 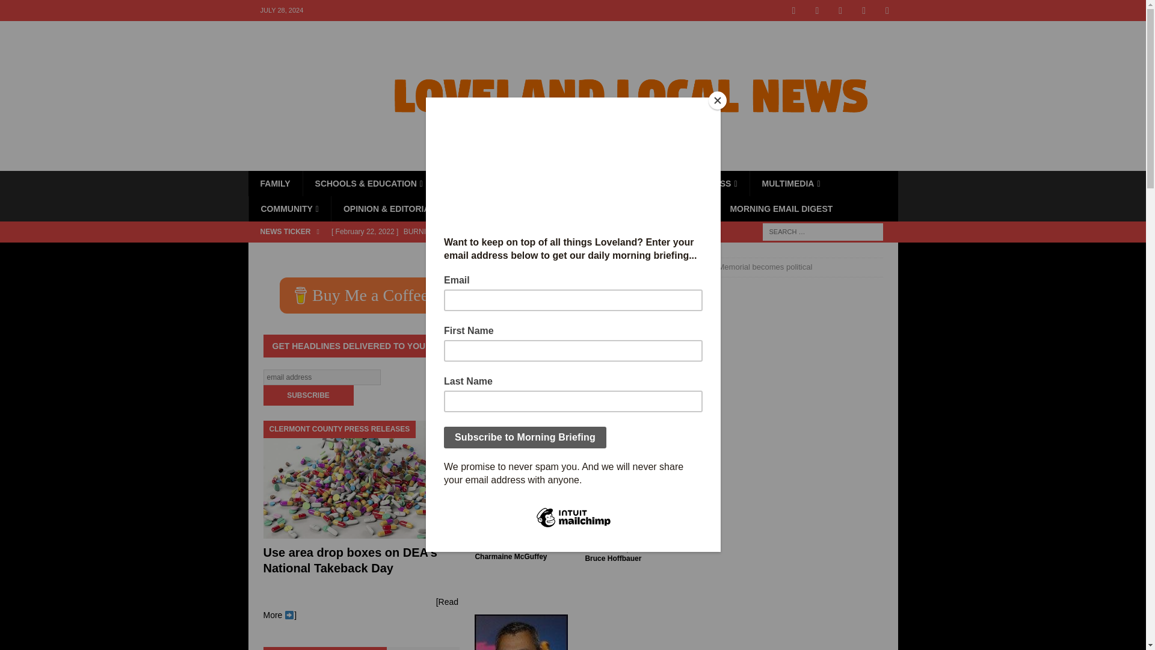 What do you see at coordinates (864, 10) in the screenshot?
I see `See videos and livestream on LLN TV!` at bounding box center [864, 10].